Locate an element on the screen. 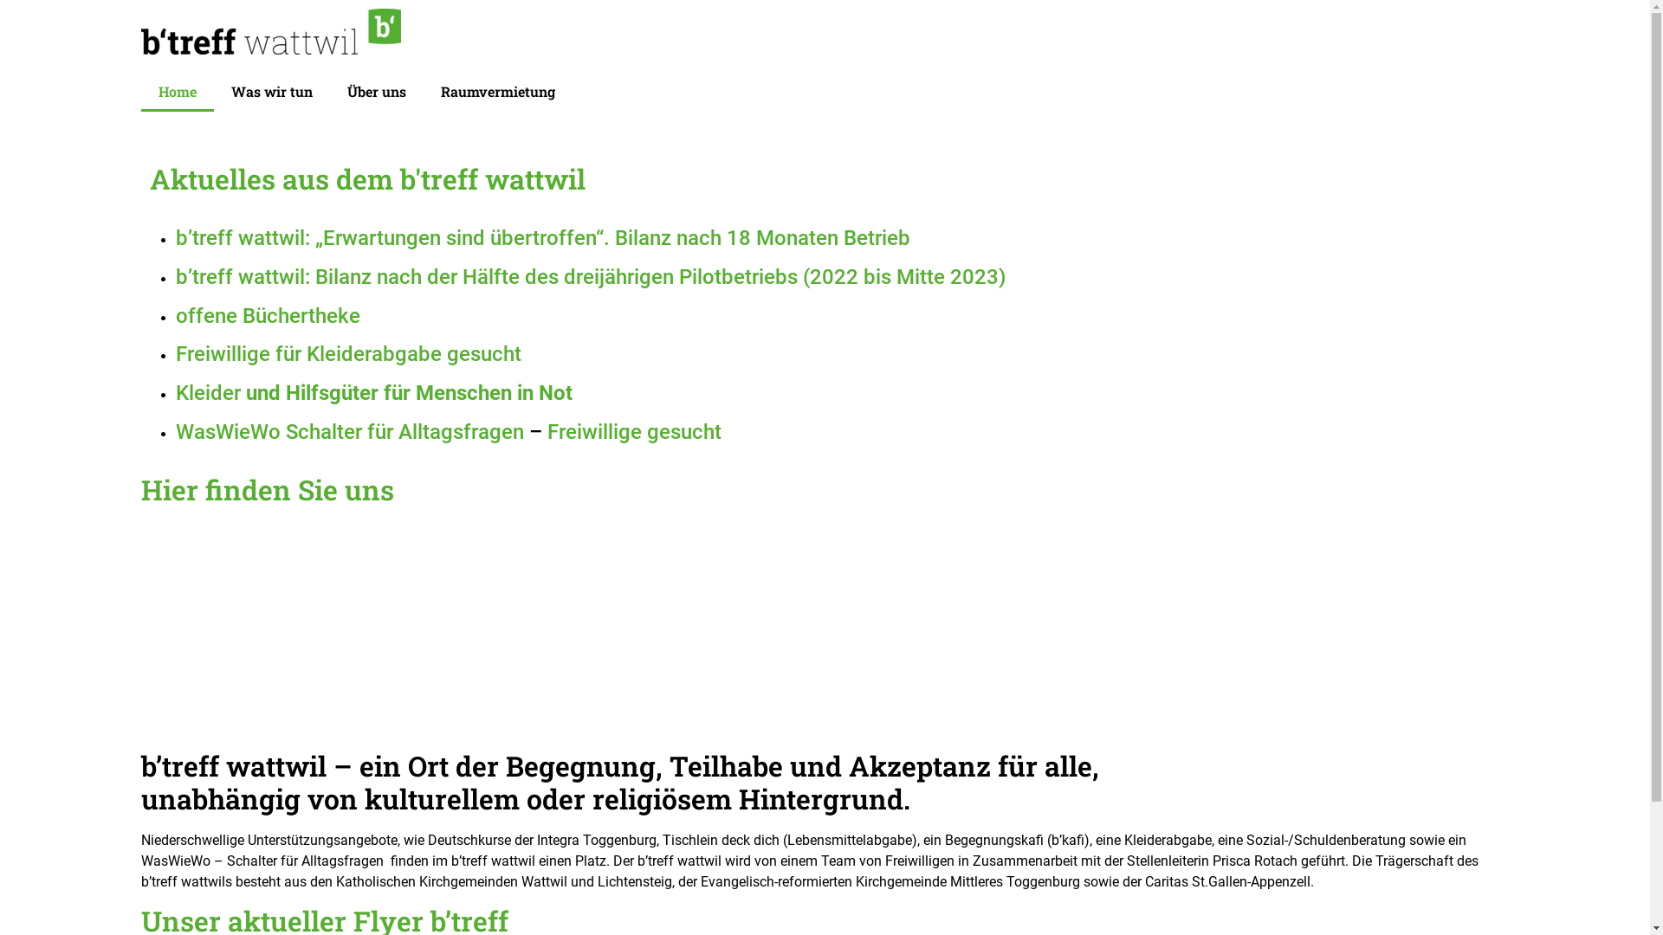 The height and width of the screenshot is (935, 1663). r is located at coordinates (237, 393).